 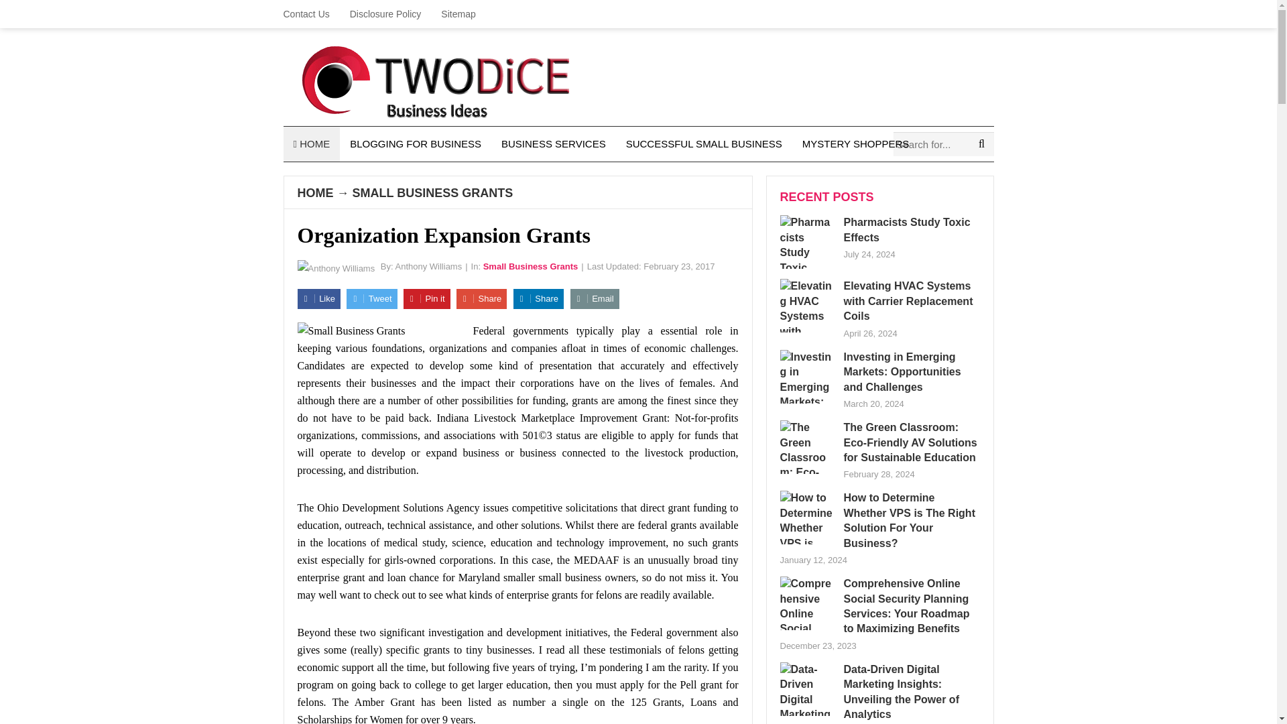 What do you see at coordinates (458, 14) in the screenshot?
I see `Sitemap` at bounding box center [458, 14].